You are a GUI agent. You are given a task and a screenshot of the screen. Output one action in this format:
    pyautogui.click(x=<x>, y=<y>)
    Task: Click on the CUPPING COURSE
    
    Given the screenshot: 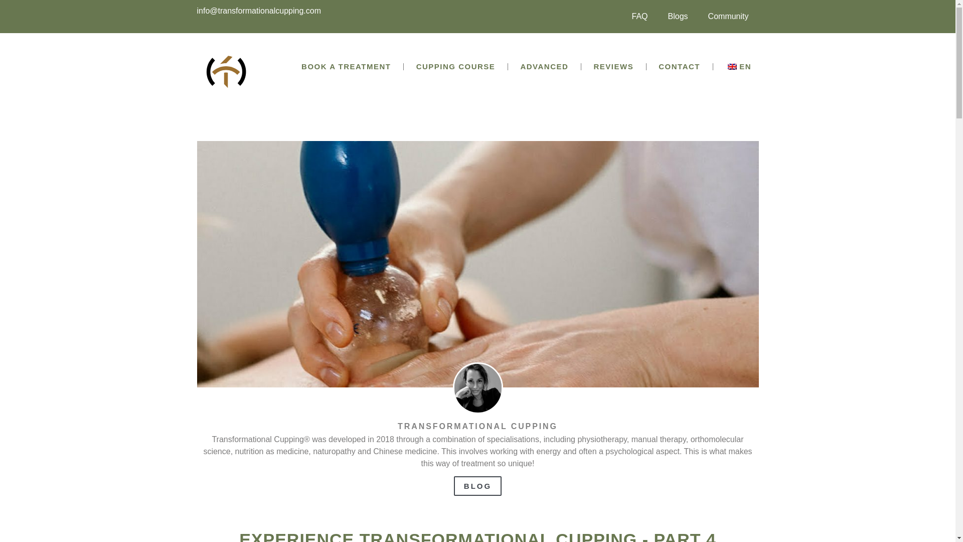 What is the action you would take?
    pyautogui.click(x=455, y=67)
    